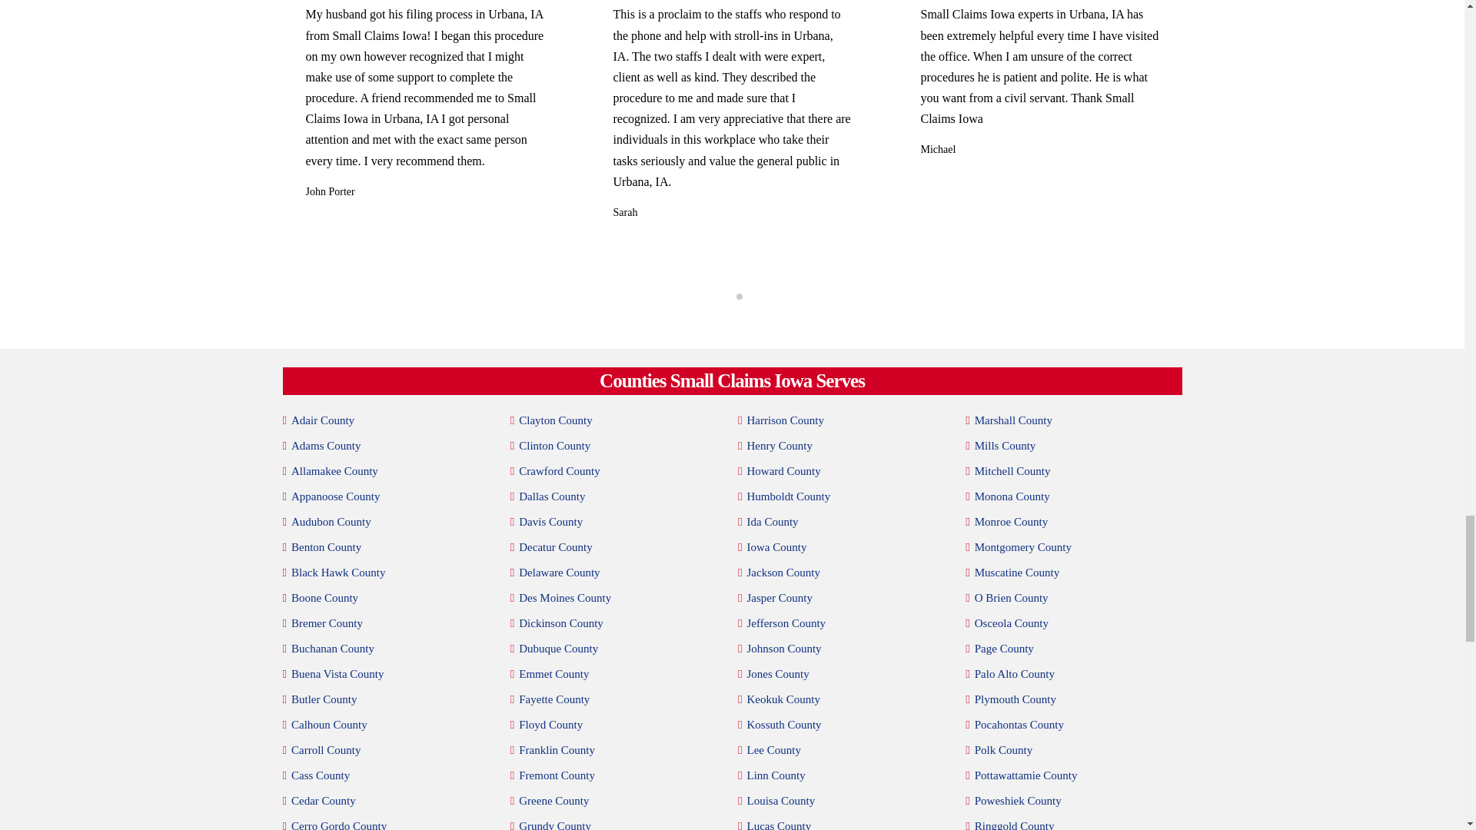 The image size is (1476, 830). What do you see at coordinates (324, 598) in the screenshot?
I see `Boone County` at bounding box center [324, 598].